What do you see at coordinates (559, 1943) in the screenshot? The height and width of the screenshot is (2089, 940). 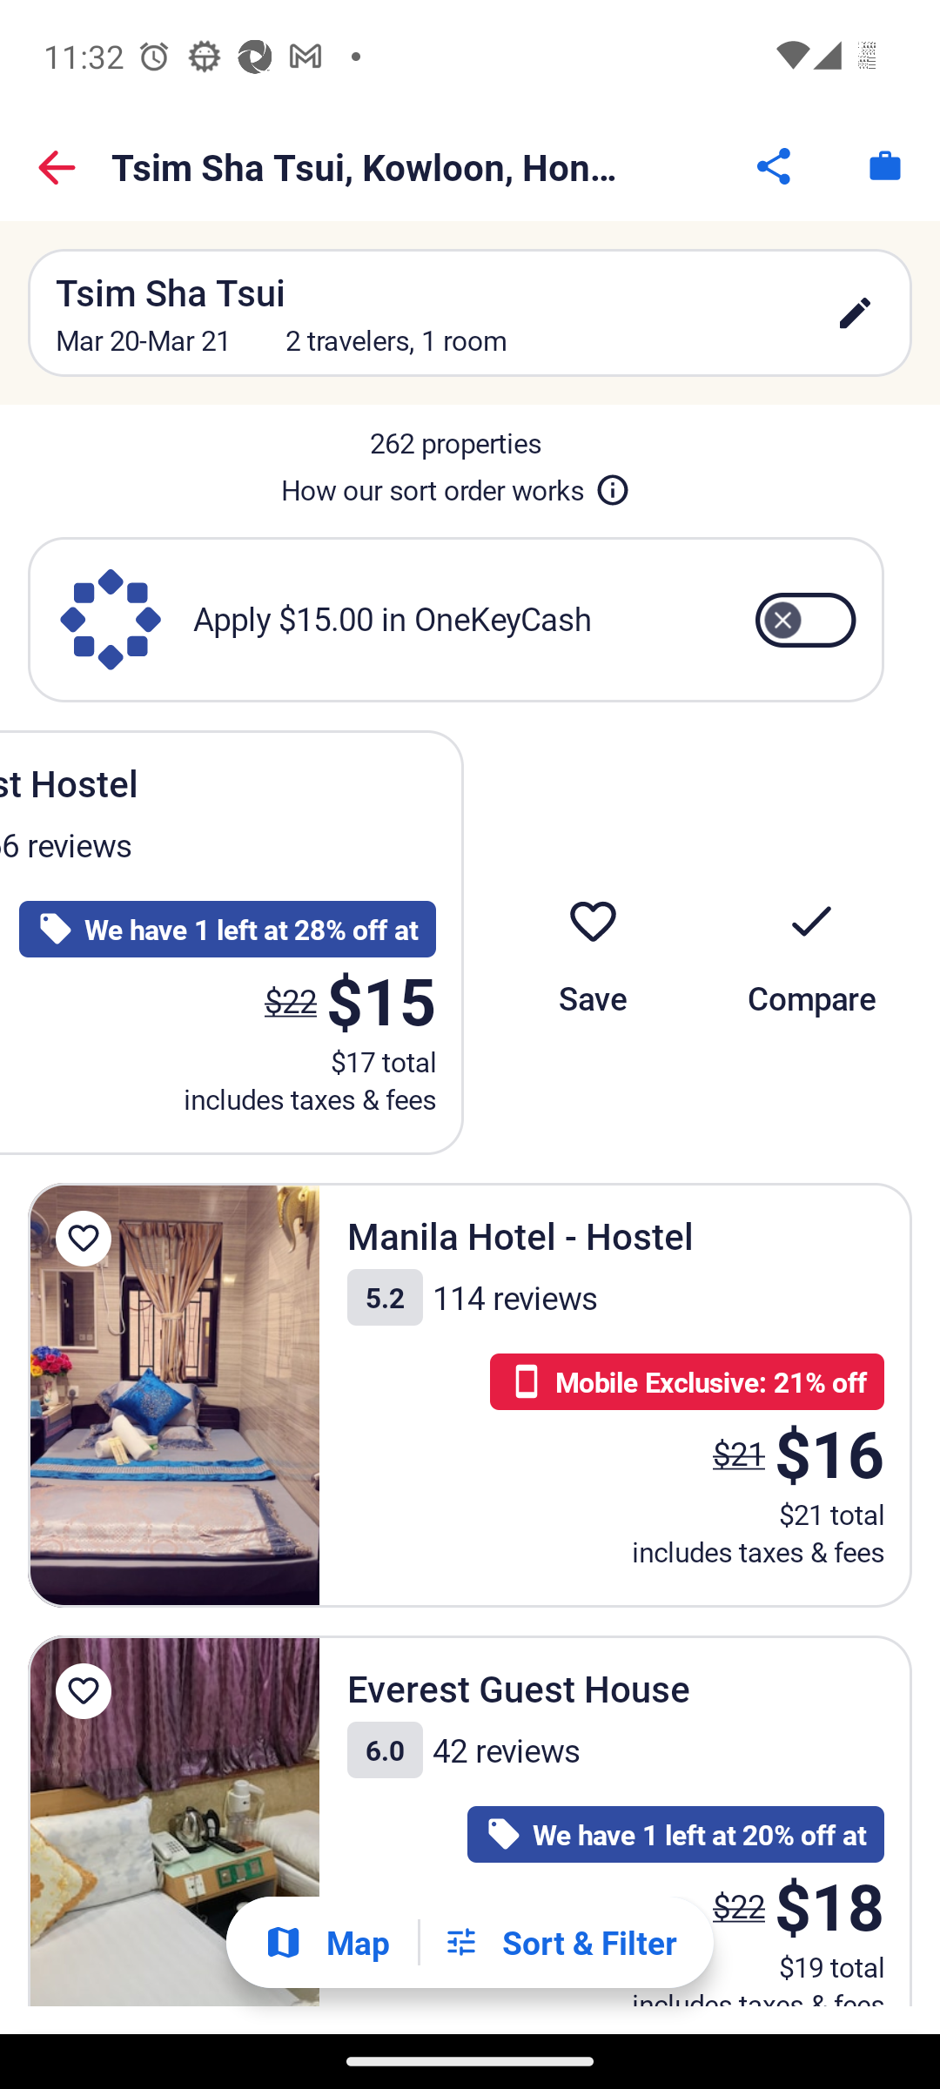 I see `Filters Sort & Filter Filters Button` at bounding box center [559, 1943].